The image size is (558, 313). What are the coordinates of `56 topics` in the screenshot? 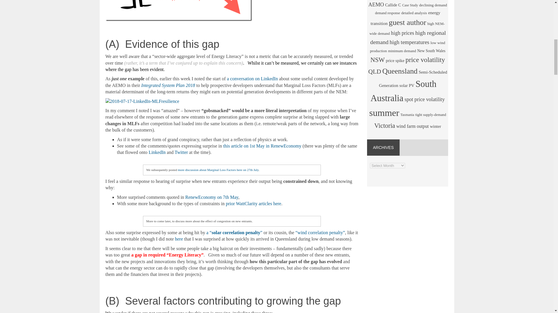 It's located at (410, 5).